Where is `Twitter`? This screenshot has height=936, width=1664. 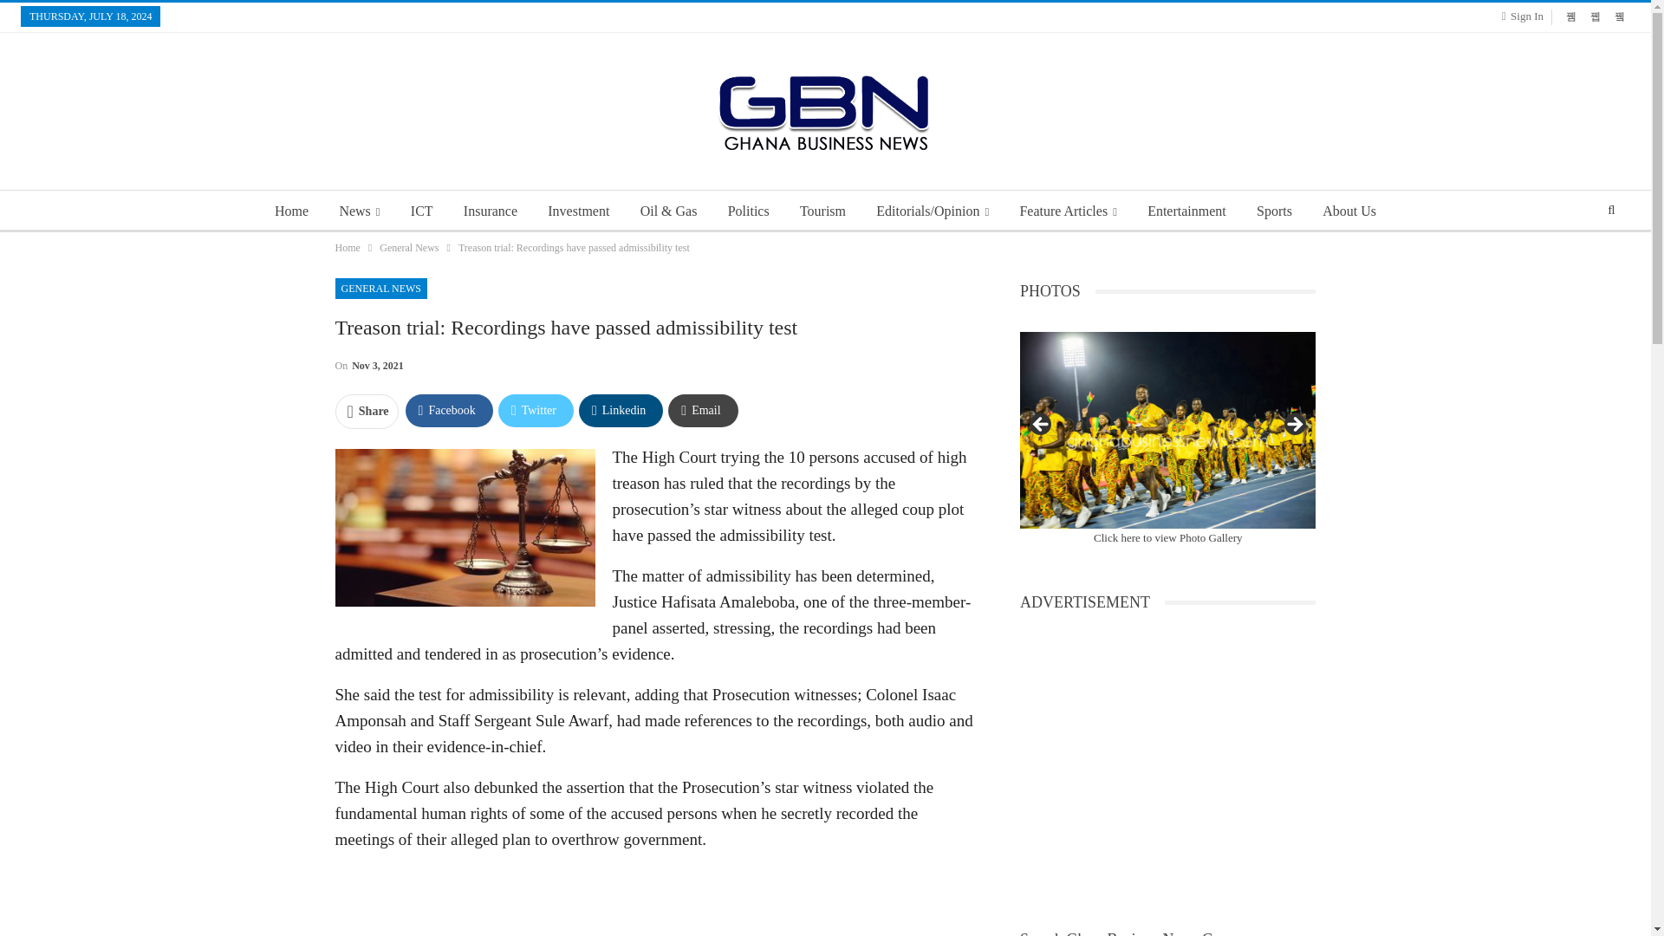
Twitter is located at coordinates (536, 410).